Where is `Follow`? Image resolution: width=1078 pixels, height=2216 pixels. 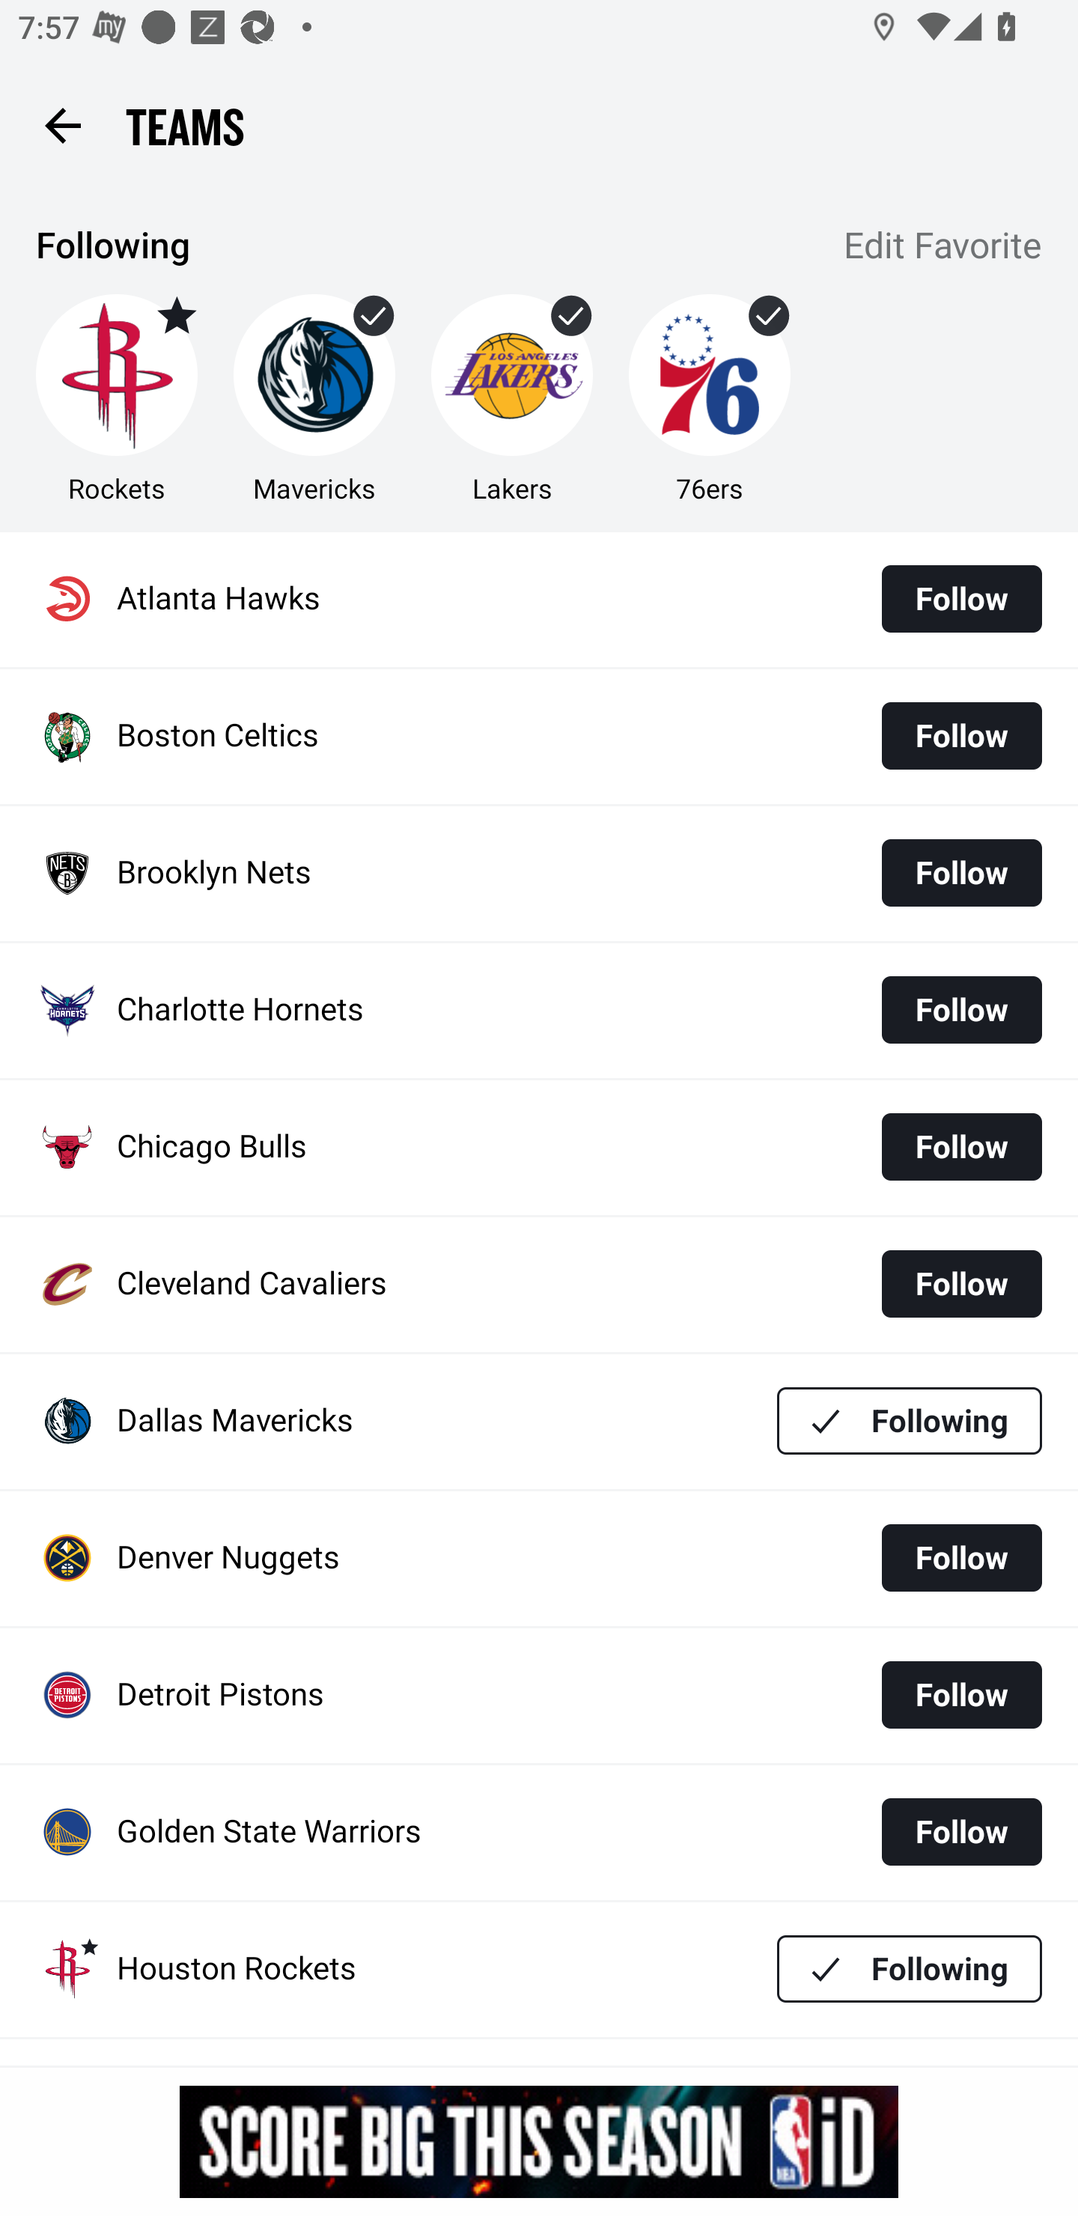
Follow is located at coordinates (961, 1147).